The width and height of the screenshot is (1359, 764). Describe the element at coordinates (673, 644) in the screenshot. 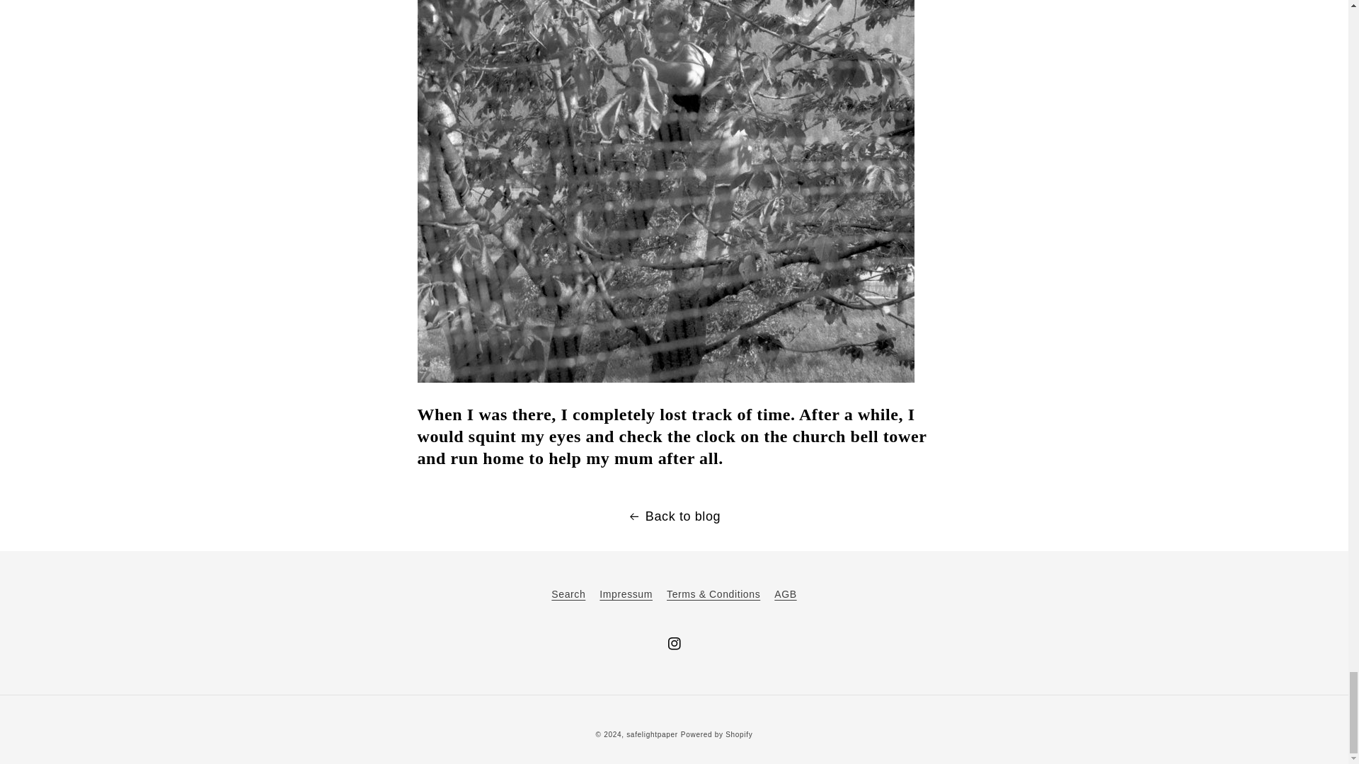

I see `Instagram` at that location.